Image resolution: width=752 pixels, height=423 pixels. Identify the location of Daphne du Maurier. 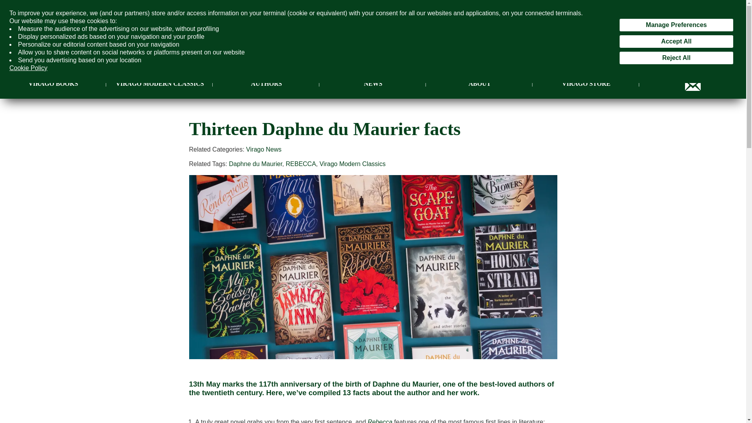
(255, 164).